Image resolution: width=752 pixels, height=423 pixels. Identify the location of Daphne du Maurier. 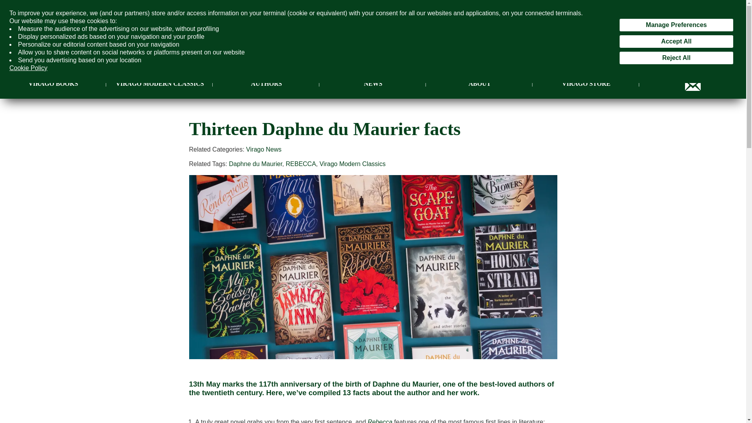
(255, 164).